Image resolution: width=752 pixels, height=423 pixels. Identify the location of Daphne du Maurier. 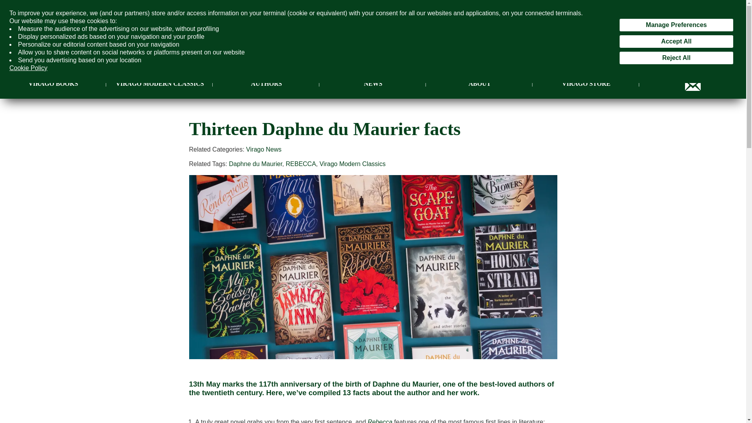
(255, 164).